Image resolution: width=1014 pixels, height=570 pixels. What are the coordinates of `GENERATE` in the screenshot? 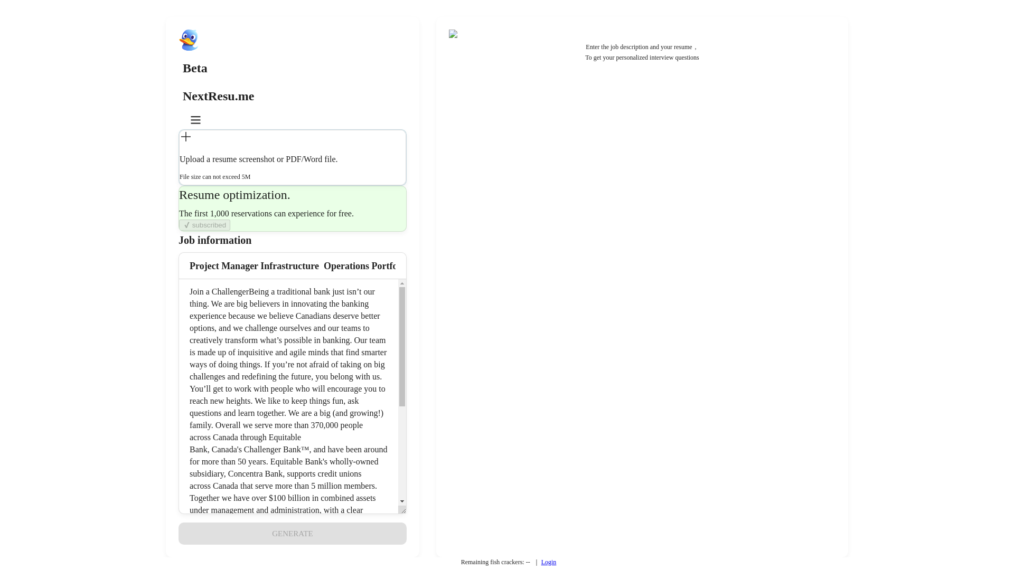 It's located at (292, 534).